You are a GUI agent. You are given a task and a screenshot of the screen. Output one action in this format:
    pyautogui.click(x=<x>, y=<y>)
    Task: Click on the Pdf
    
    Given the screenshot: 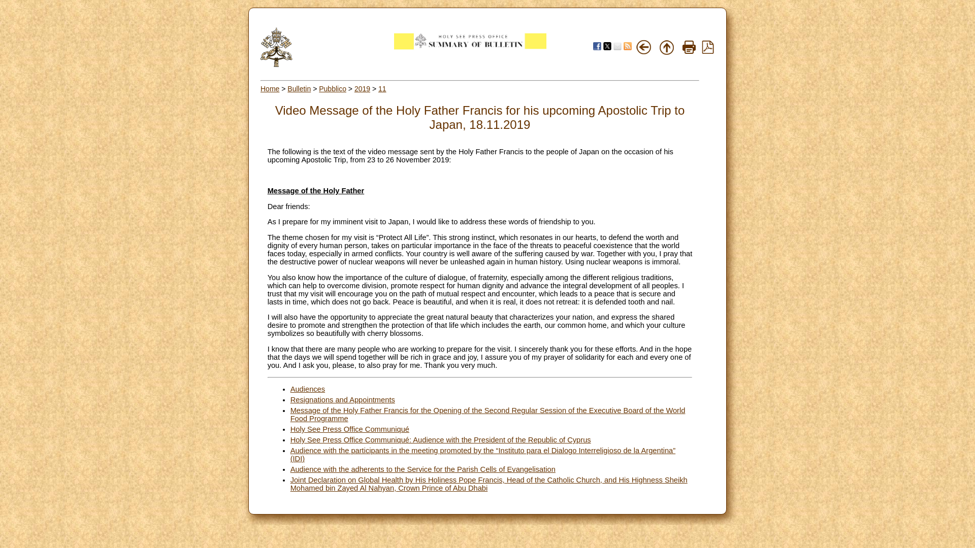 What is the action you would take?
    pyautogui.click(x=708, y=47)
    